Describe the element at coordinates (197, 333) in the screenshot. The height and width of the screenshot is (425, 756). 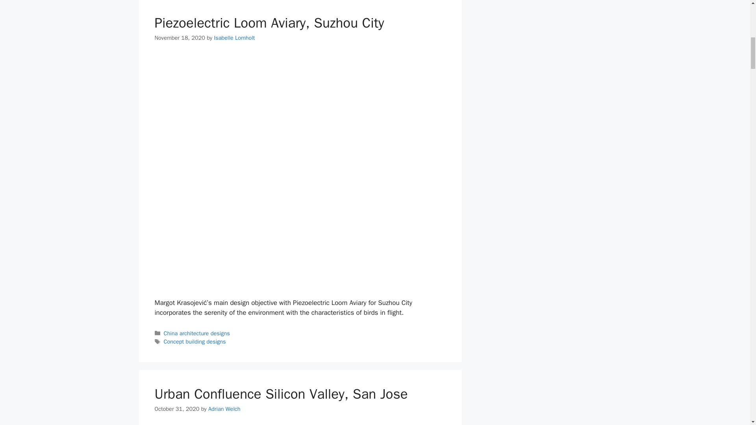
I see `China architecture designs` at that location.